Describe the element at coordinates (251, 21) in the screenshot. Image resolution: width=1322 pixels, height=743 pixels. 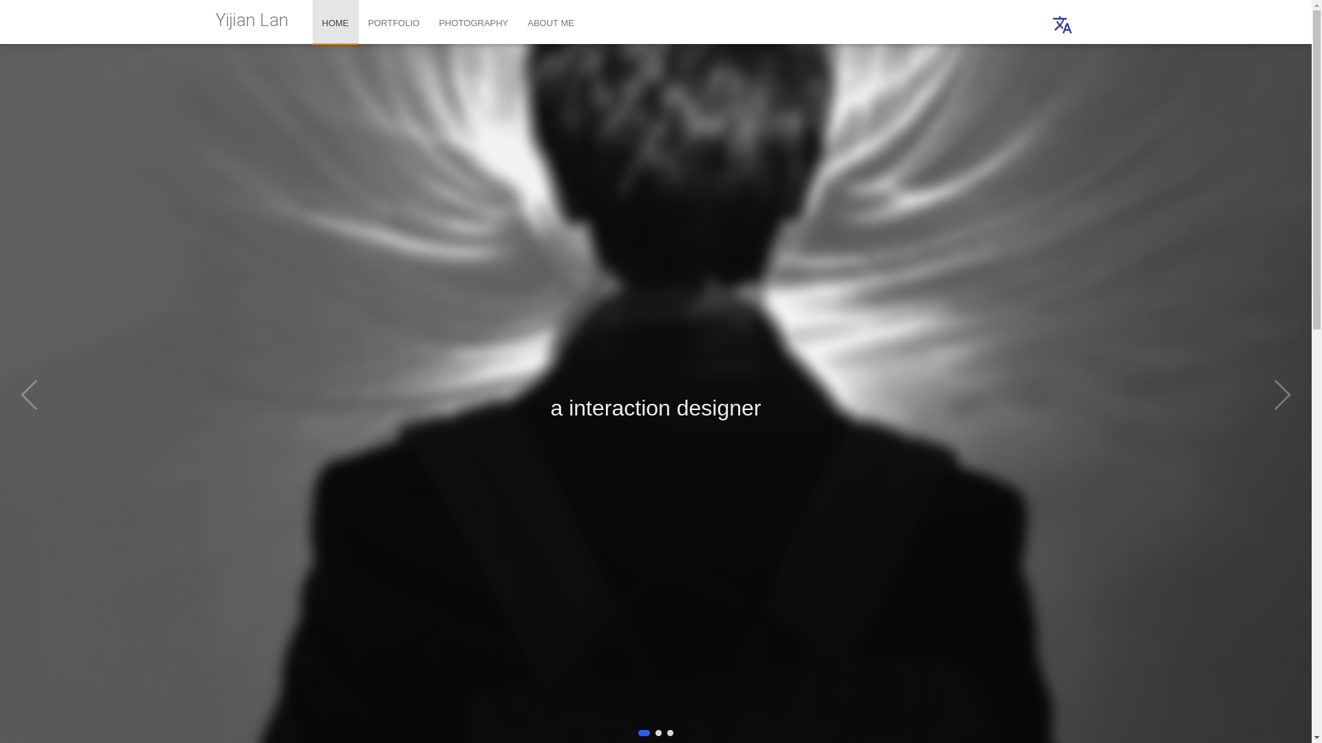
I see `Yijian Lan` at that location.